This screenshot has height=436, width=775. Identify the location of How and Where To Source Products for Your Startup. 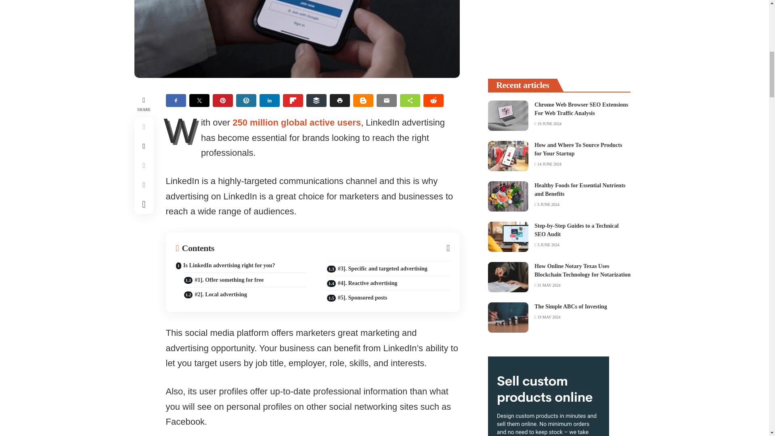
(508, 156).